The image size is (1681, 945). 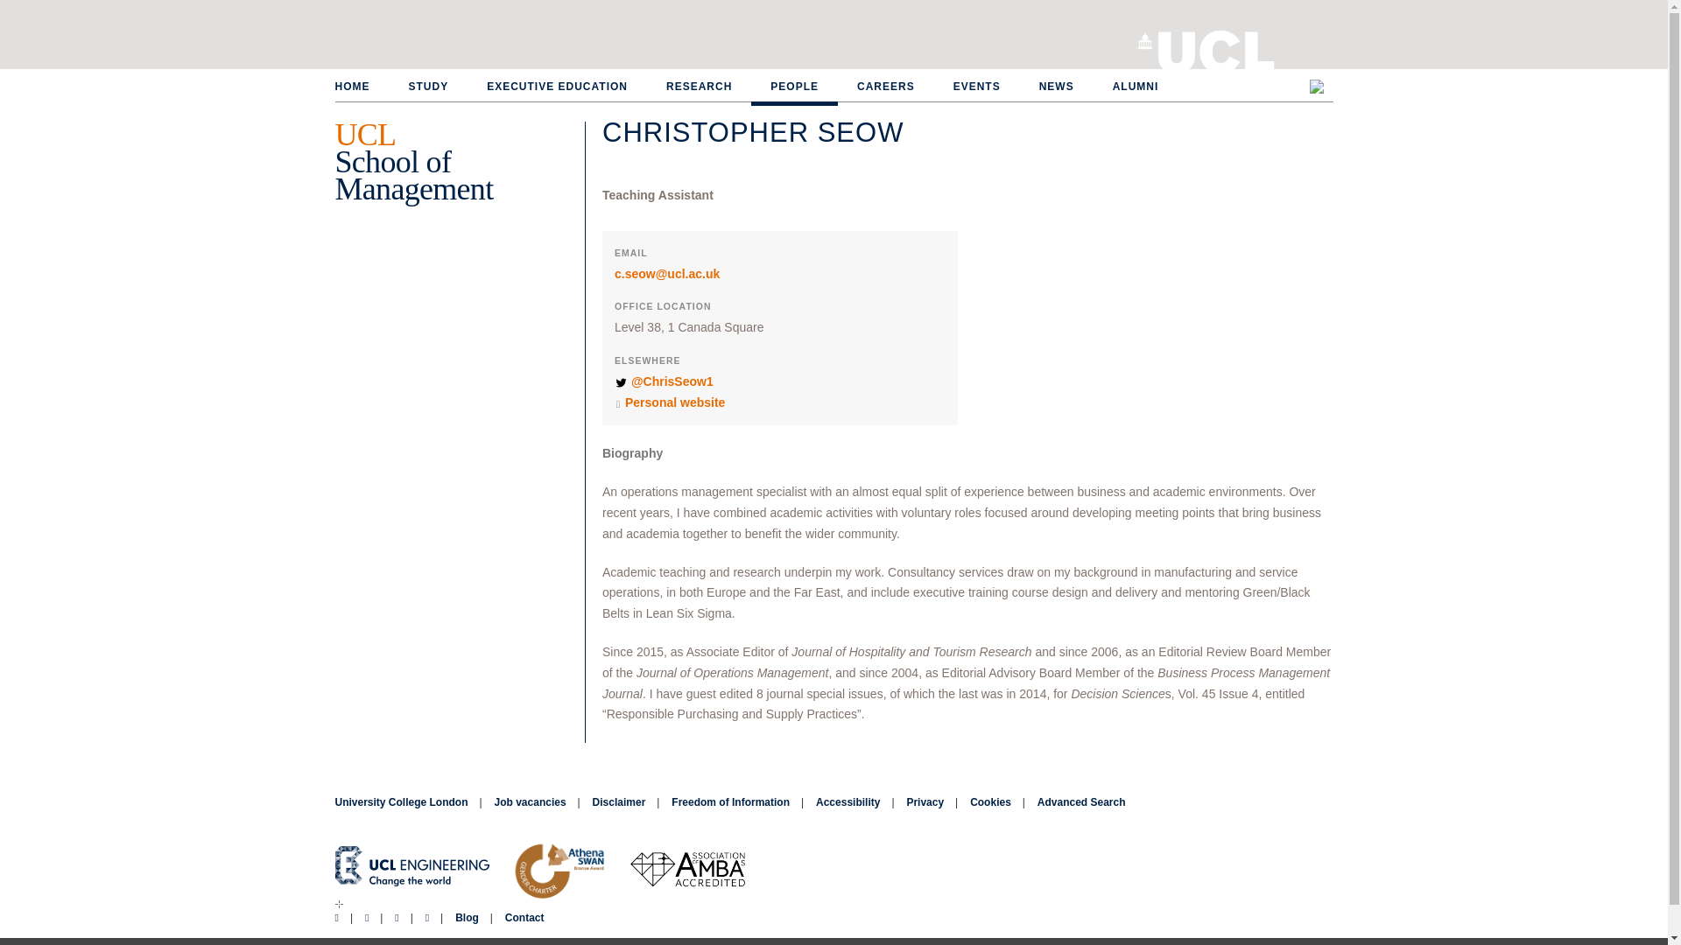 I want to click on Disclaimer, so click(x=619, y=802).